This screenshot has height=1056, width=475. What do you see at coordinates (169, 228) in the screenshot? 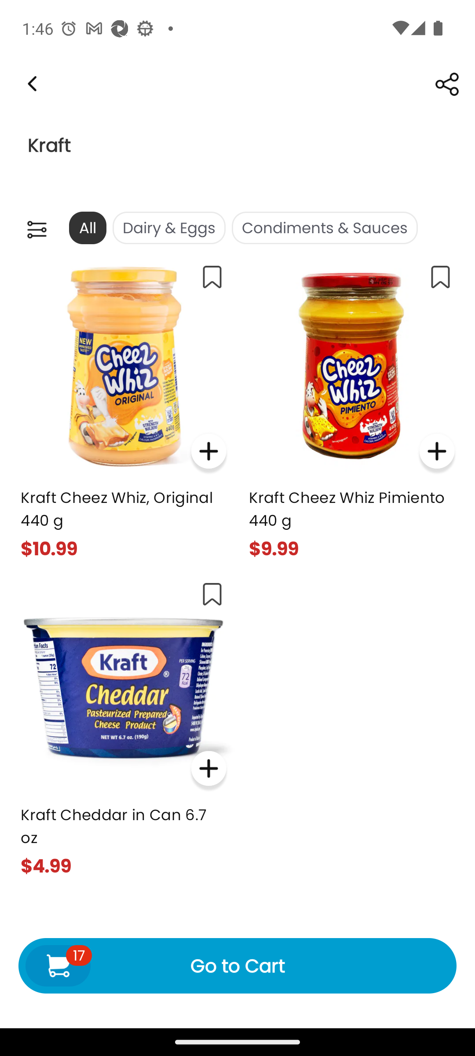
I see `Dairy & Eggs` at bounding box center [169, 228].